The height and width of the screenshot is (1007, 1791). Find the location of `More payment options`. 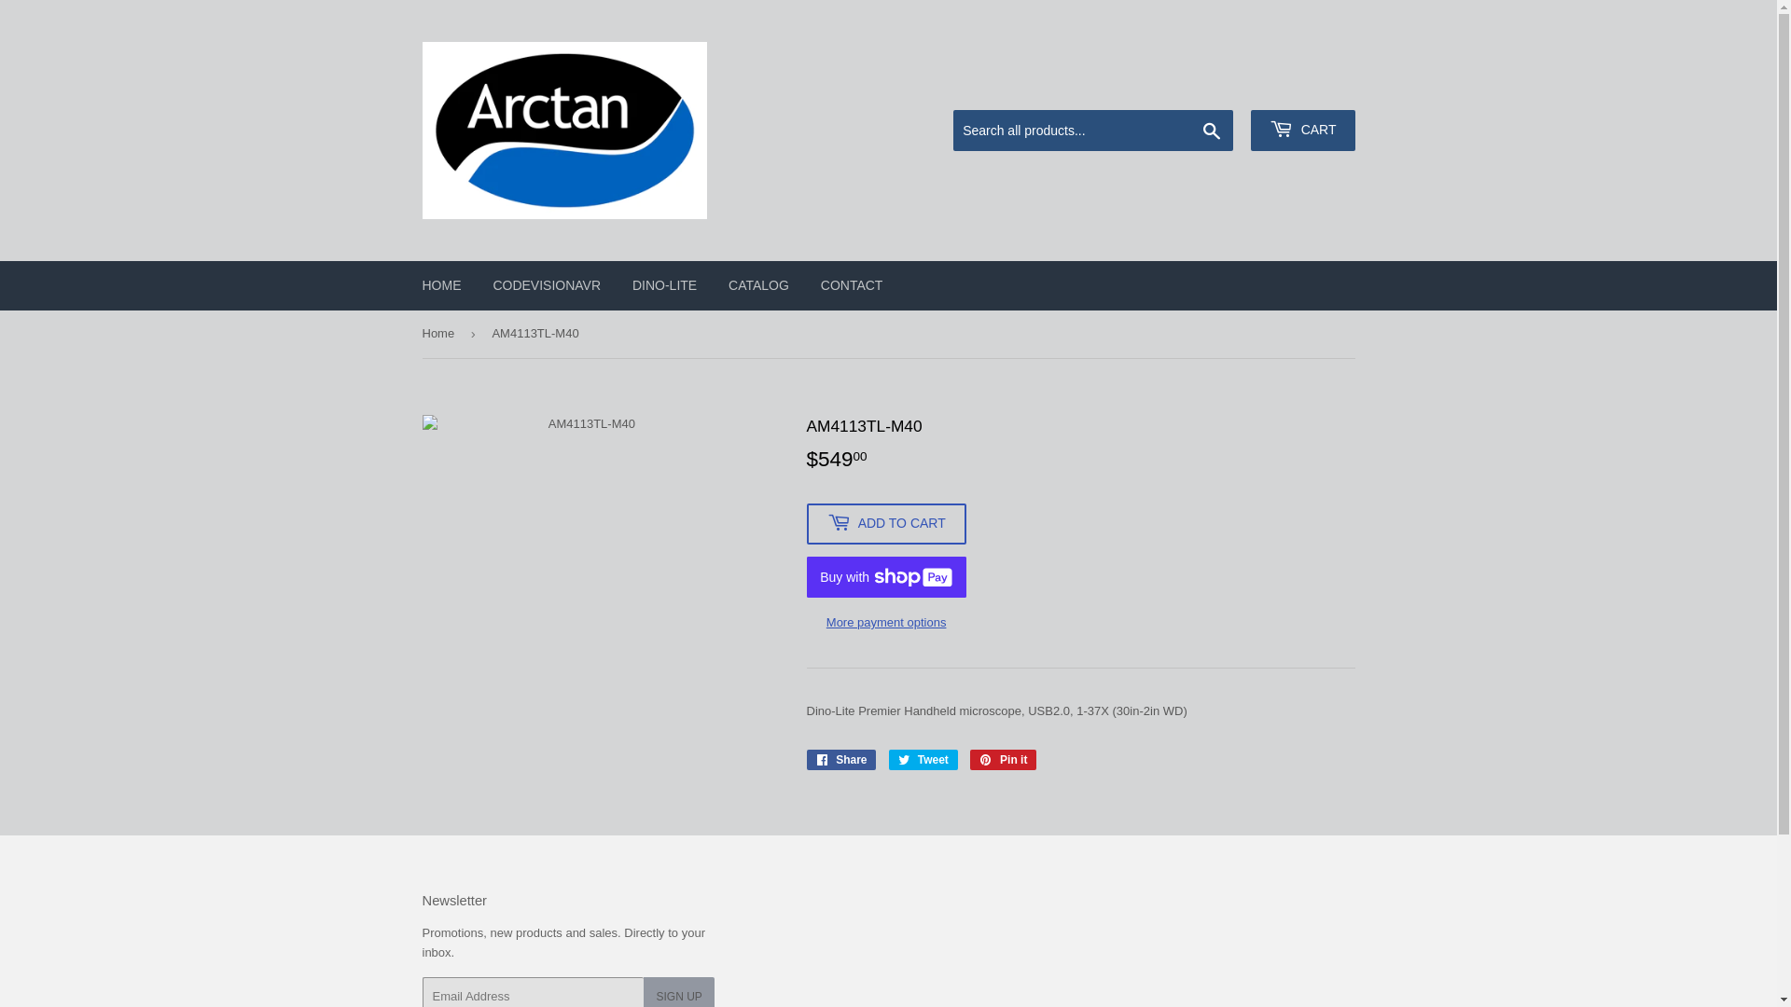

More payment options is located at coordinates (886, 623).